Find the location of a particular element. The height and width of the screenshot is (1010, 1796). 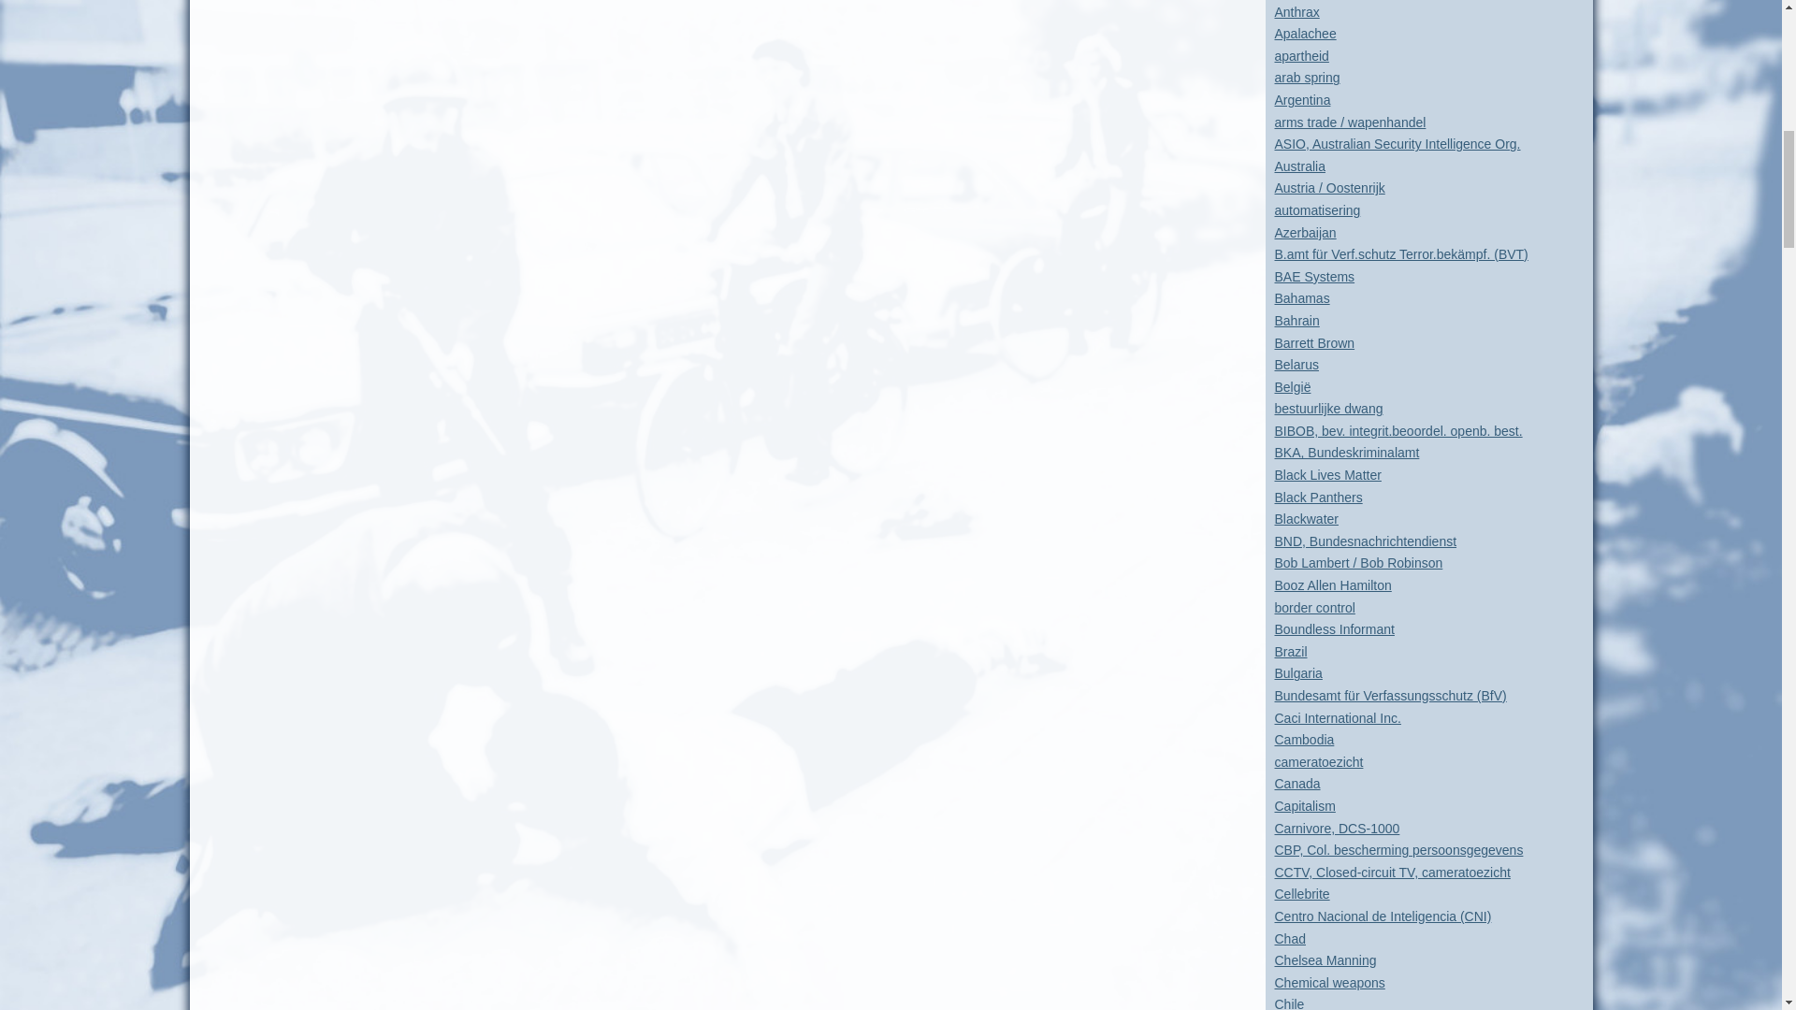

Barrett Brown is located at coordinates (1313, 341).